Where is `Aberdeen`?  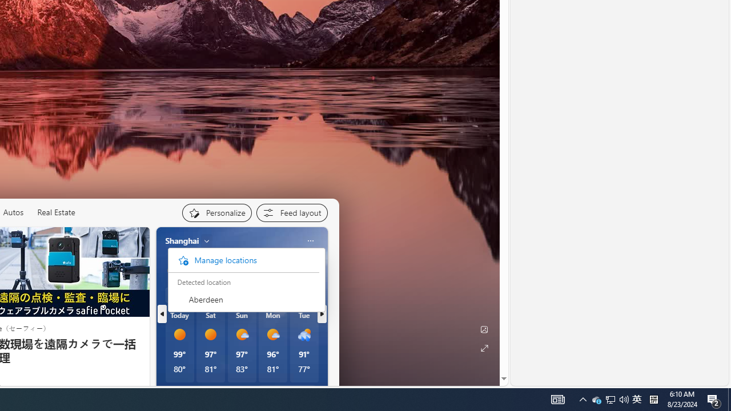
Aberdeen is located at coordinates (243, 299).